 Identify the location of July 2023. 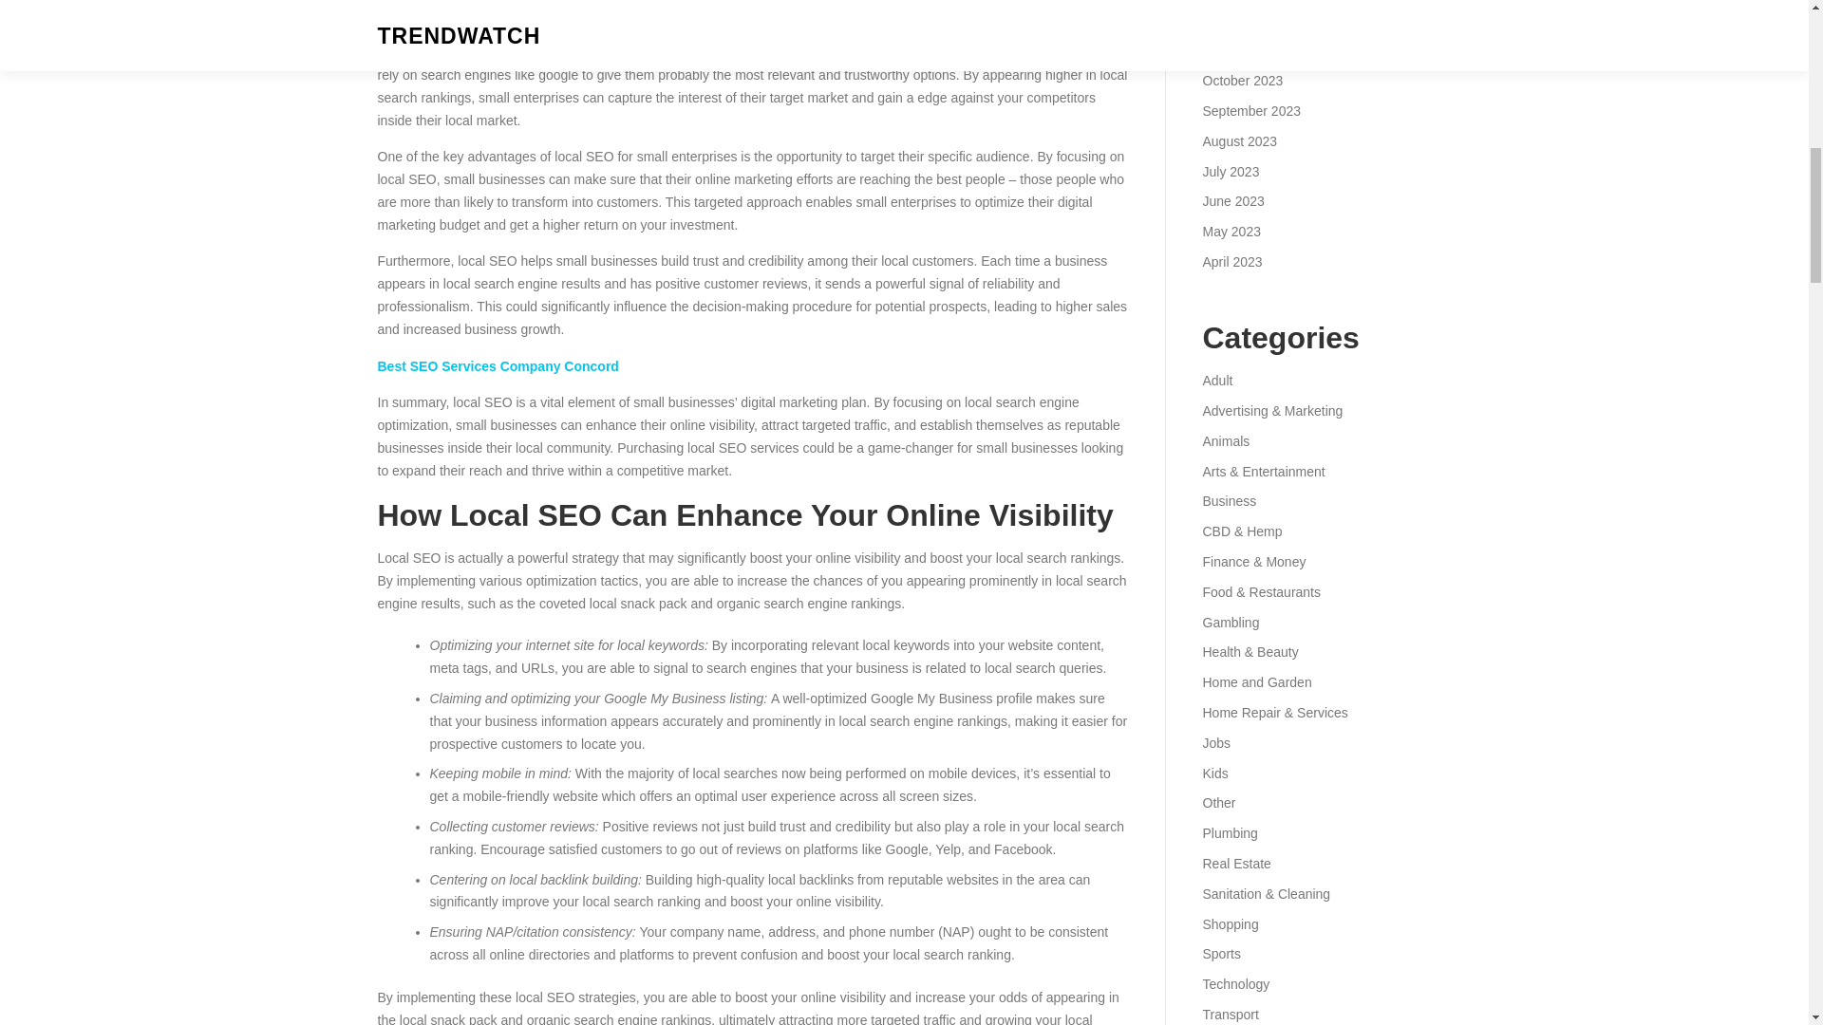
(1231, 171).